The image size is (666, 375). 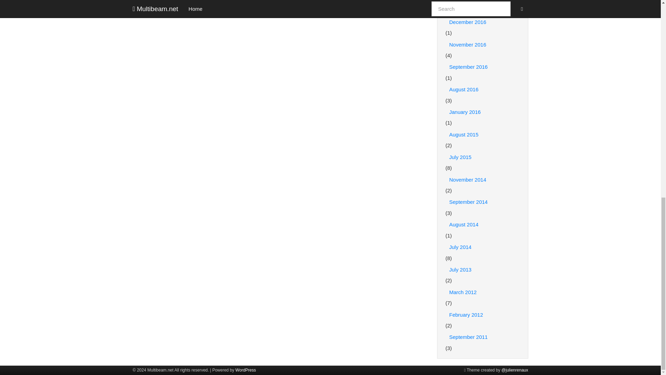 What do you see at coordinates (483, 3) in the screenshot?
I see `April 2017` at bounding box center [483, 3].